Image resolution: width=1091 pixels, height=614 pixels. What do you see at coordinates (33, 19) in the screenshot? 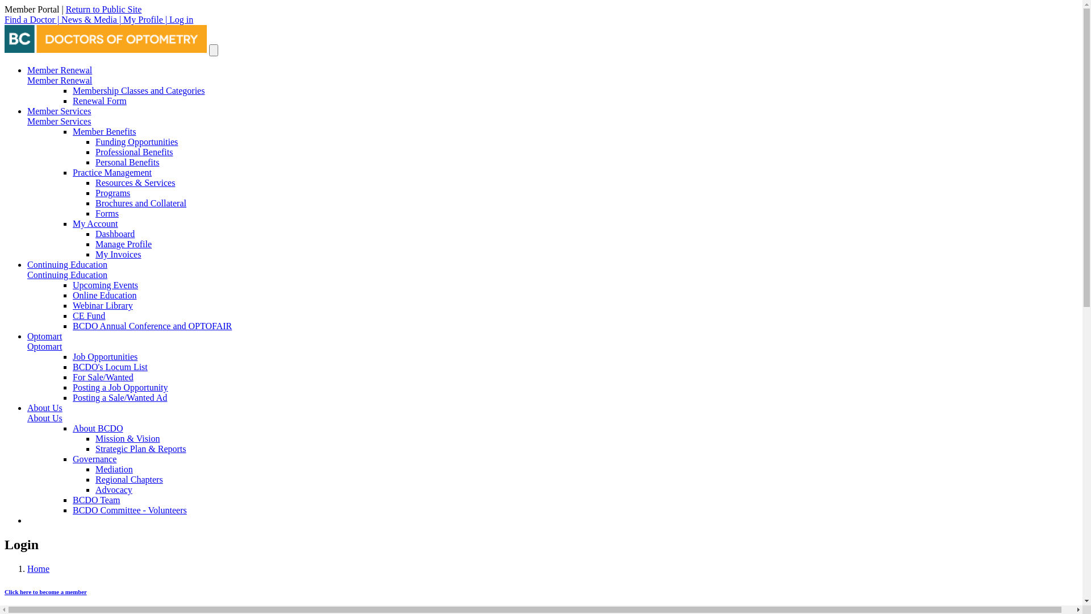
I see `Find a Doctor |` at bounding box center [33, 19].